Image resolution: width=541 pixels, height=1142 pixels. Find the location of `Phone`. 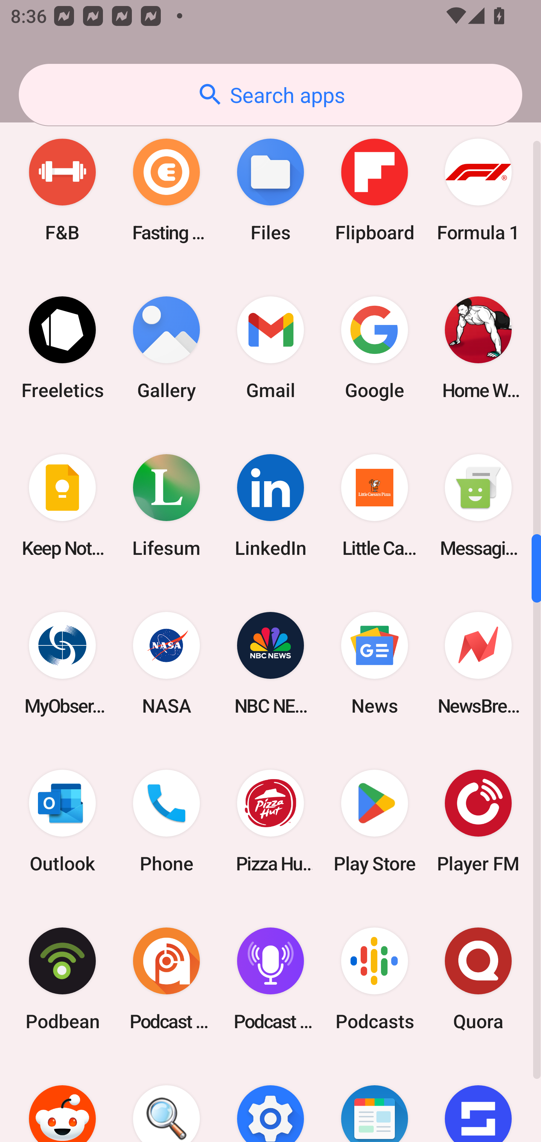

Phone is located at coordinates (166, 821).